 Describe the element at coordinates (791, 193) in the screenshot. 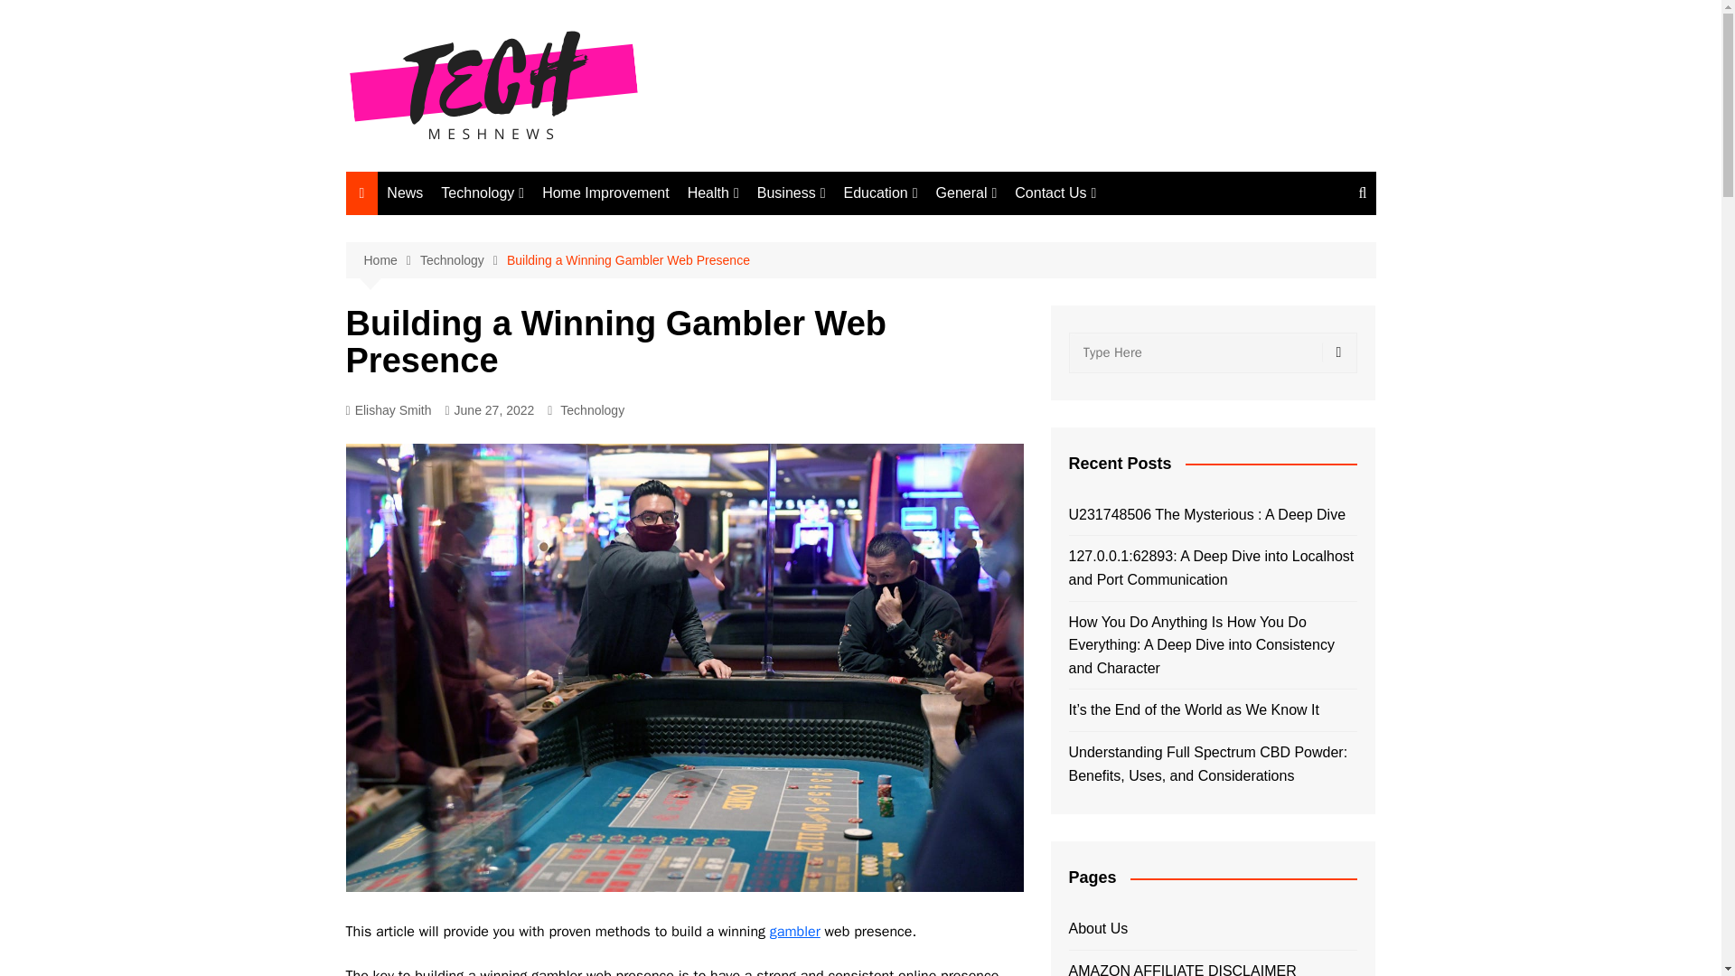

I see `Business` at that location.